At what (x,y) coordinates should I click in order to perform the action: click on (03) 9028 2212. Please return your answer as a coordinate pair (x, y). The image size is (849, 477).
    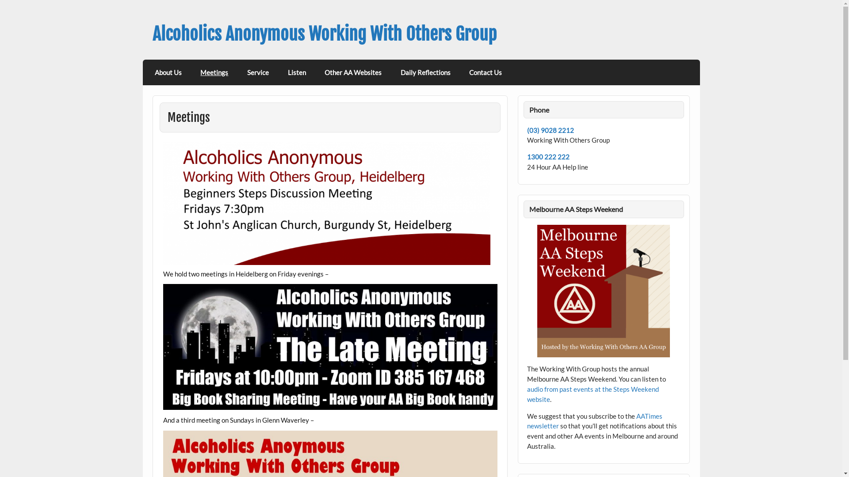
    Looking at the image, I should click on (551, 130).